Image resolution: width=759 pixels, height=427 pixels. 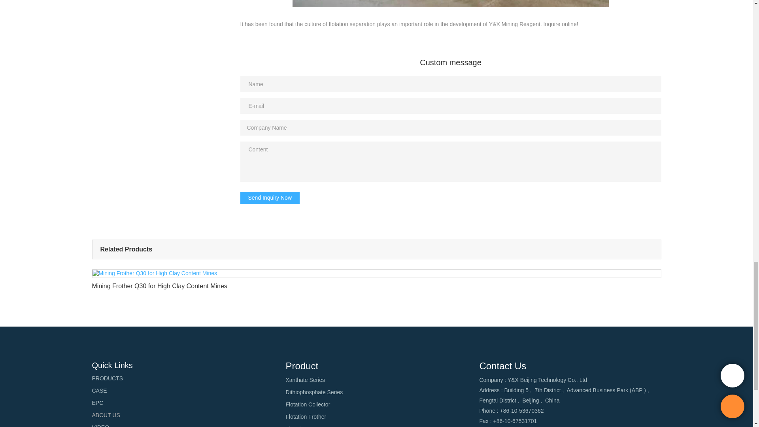 I want to click on EPC, so click(x=97, y=403).